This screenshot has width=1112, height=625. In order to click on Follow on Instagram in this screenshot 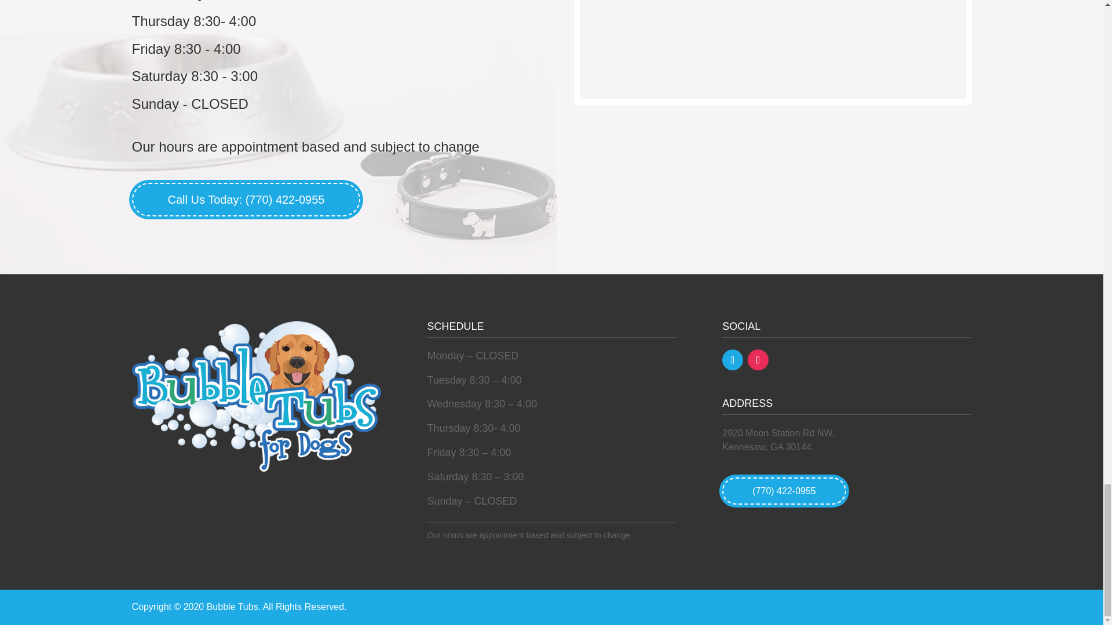, I will do `click(758, 360)`.